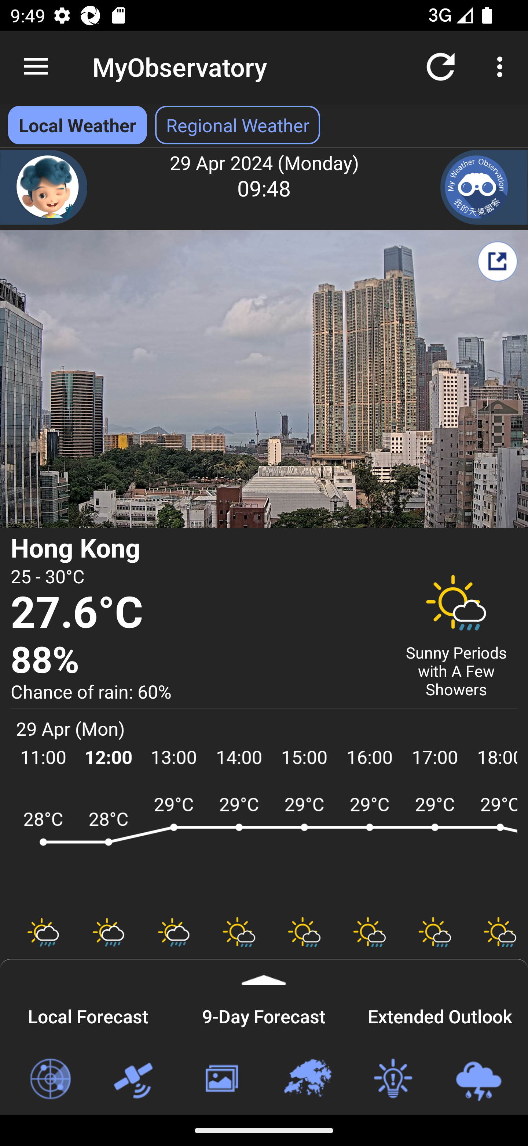 Image resolution: width=528 pixels, height=1146 pixels. I want to click on More options, so click(502, 66).